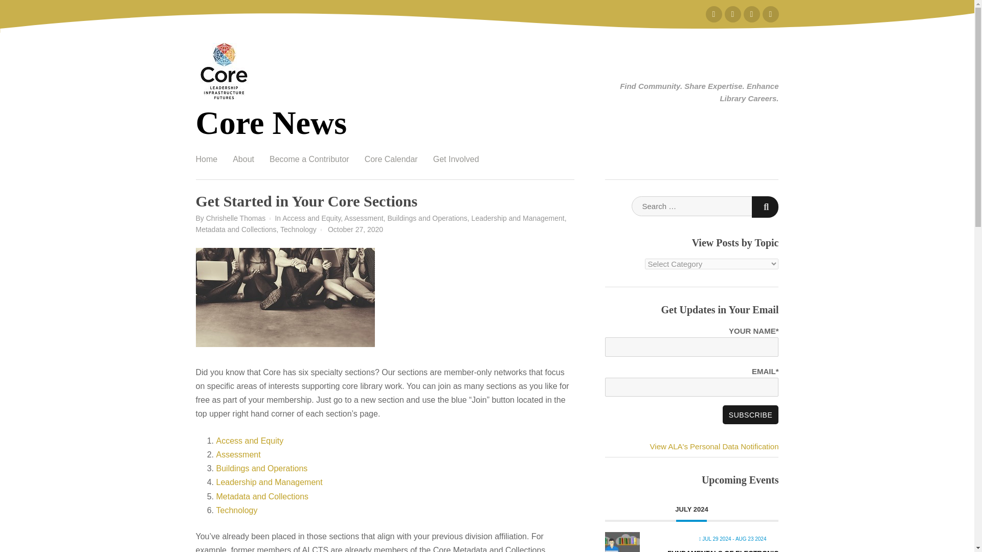  Describe the element at coordinates (235, 229) in the screenshot. I see `Metadata and Collections` at that location.